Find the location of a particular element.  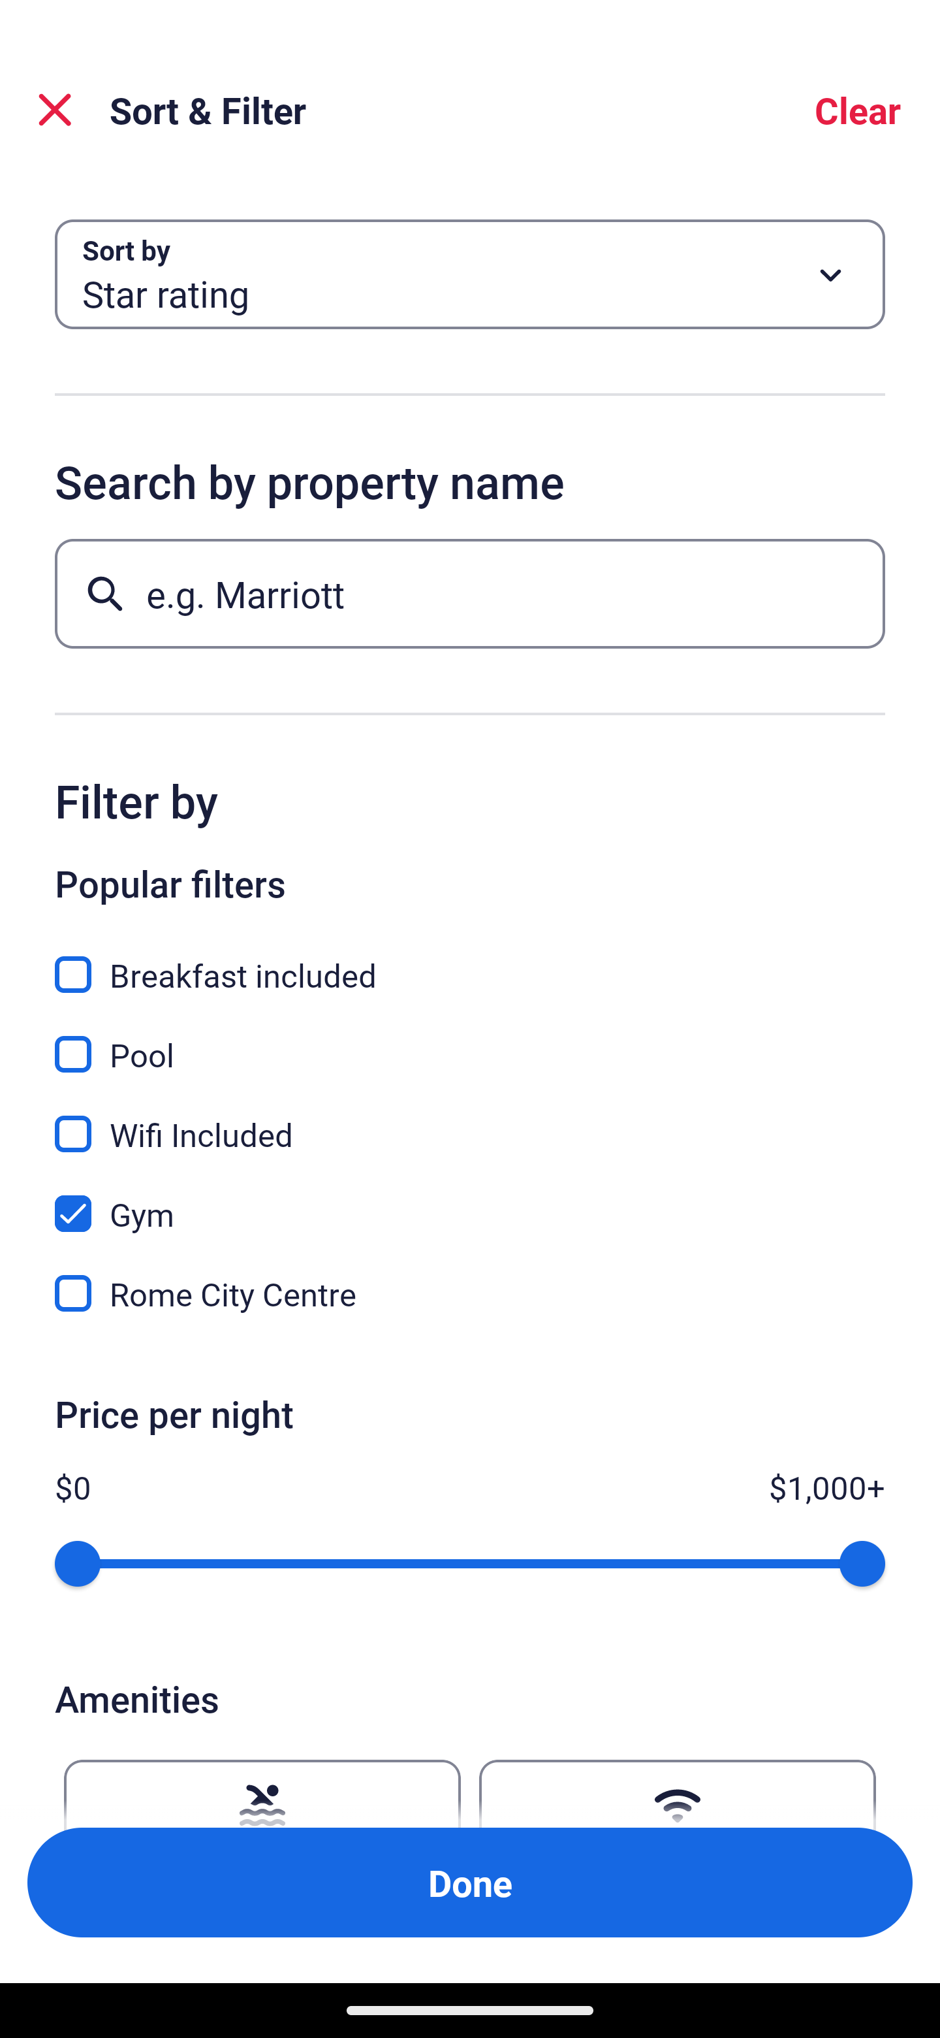

Pool, Pool is located at coordinates (470, 1040).